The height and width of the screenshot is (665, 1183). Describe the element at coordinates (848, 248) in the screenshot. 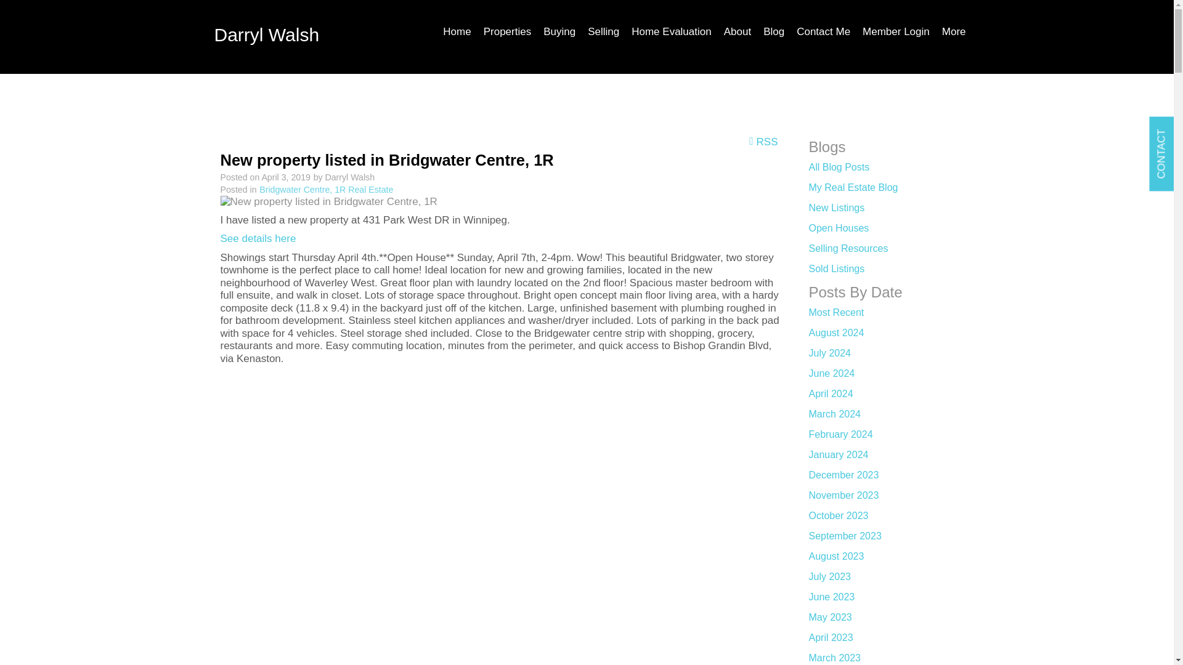

I see `Selling Resources` at that location.